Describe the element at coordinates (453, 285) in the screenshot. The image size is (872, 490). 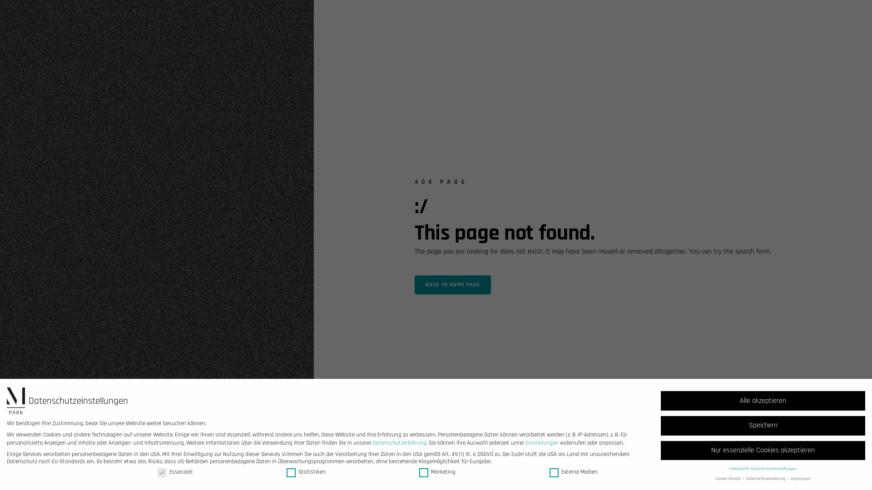
I see `BACK TO HOME PAGE` at that location.